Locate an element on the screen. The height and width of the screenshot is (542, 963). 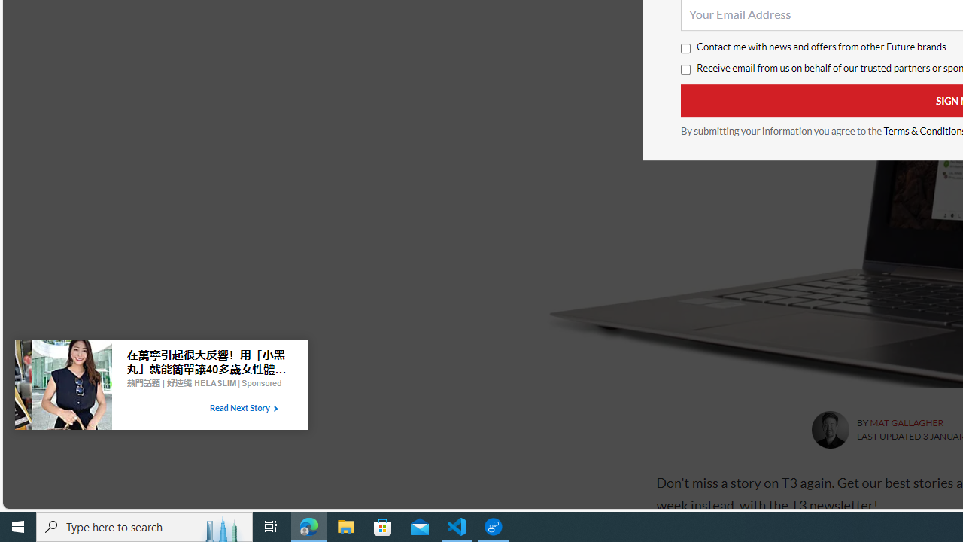
MAT GALLAGHER is located at coordinates (906, 423).